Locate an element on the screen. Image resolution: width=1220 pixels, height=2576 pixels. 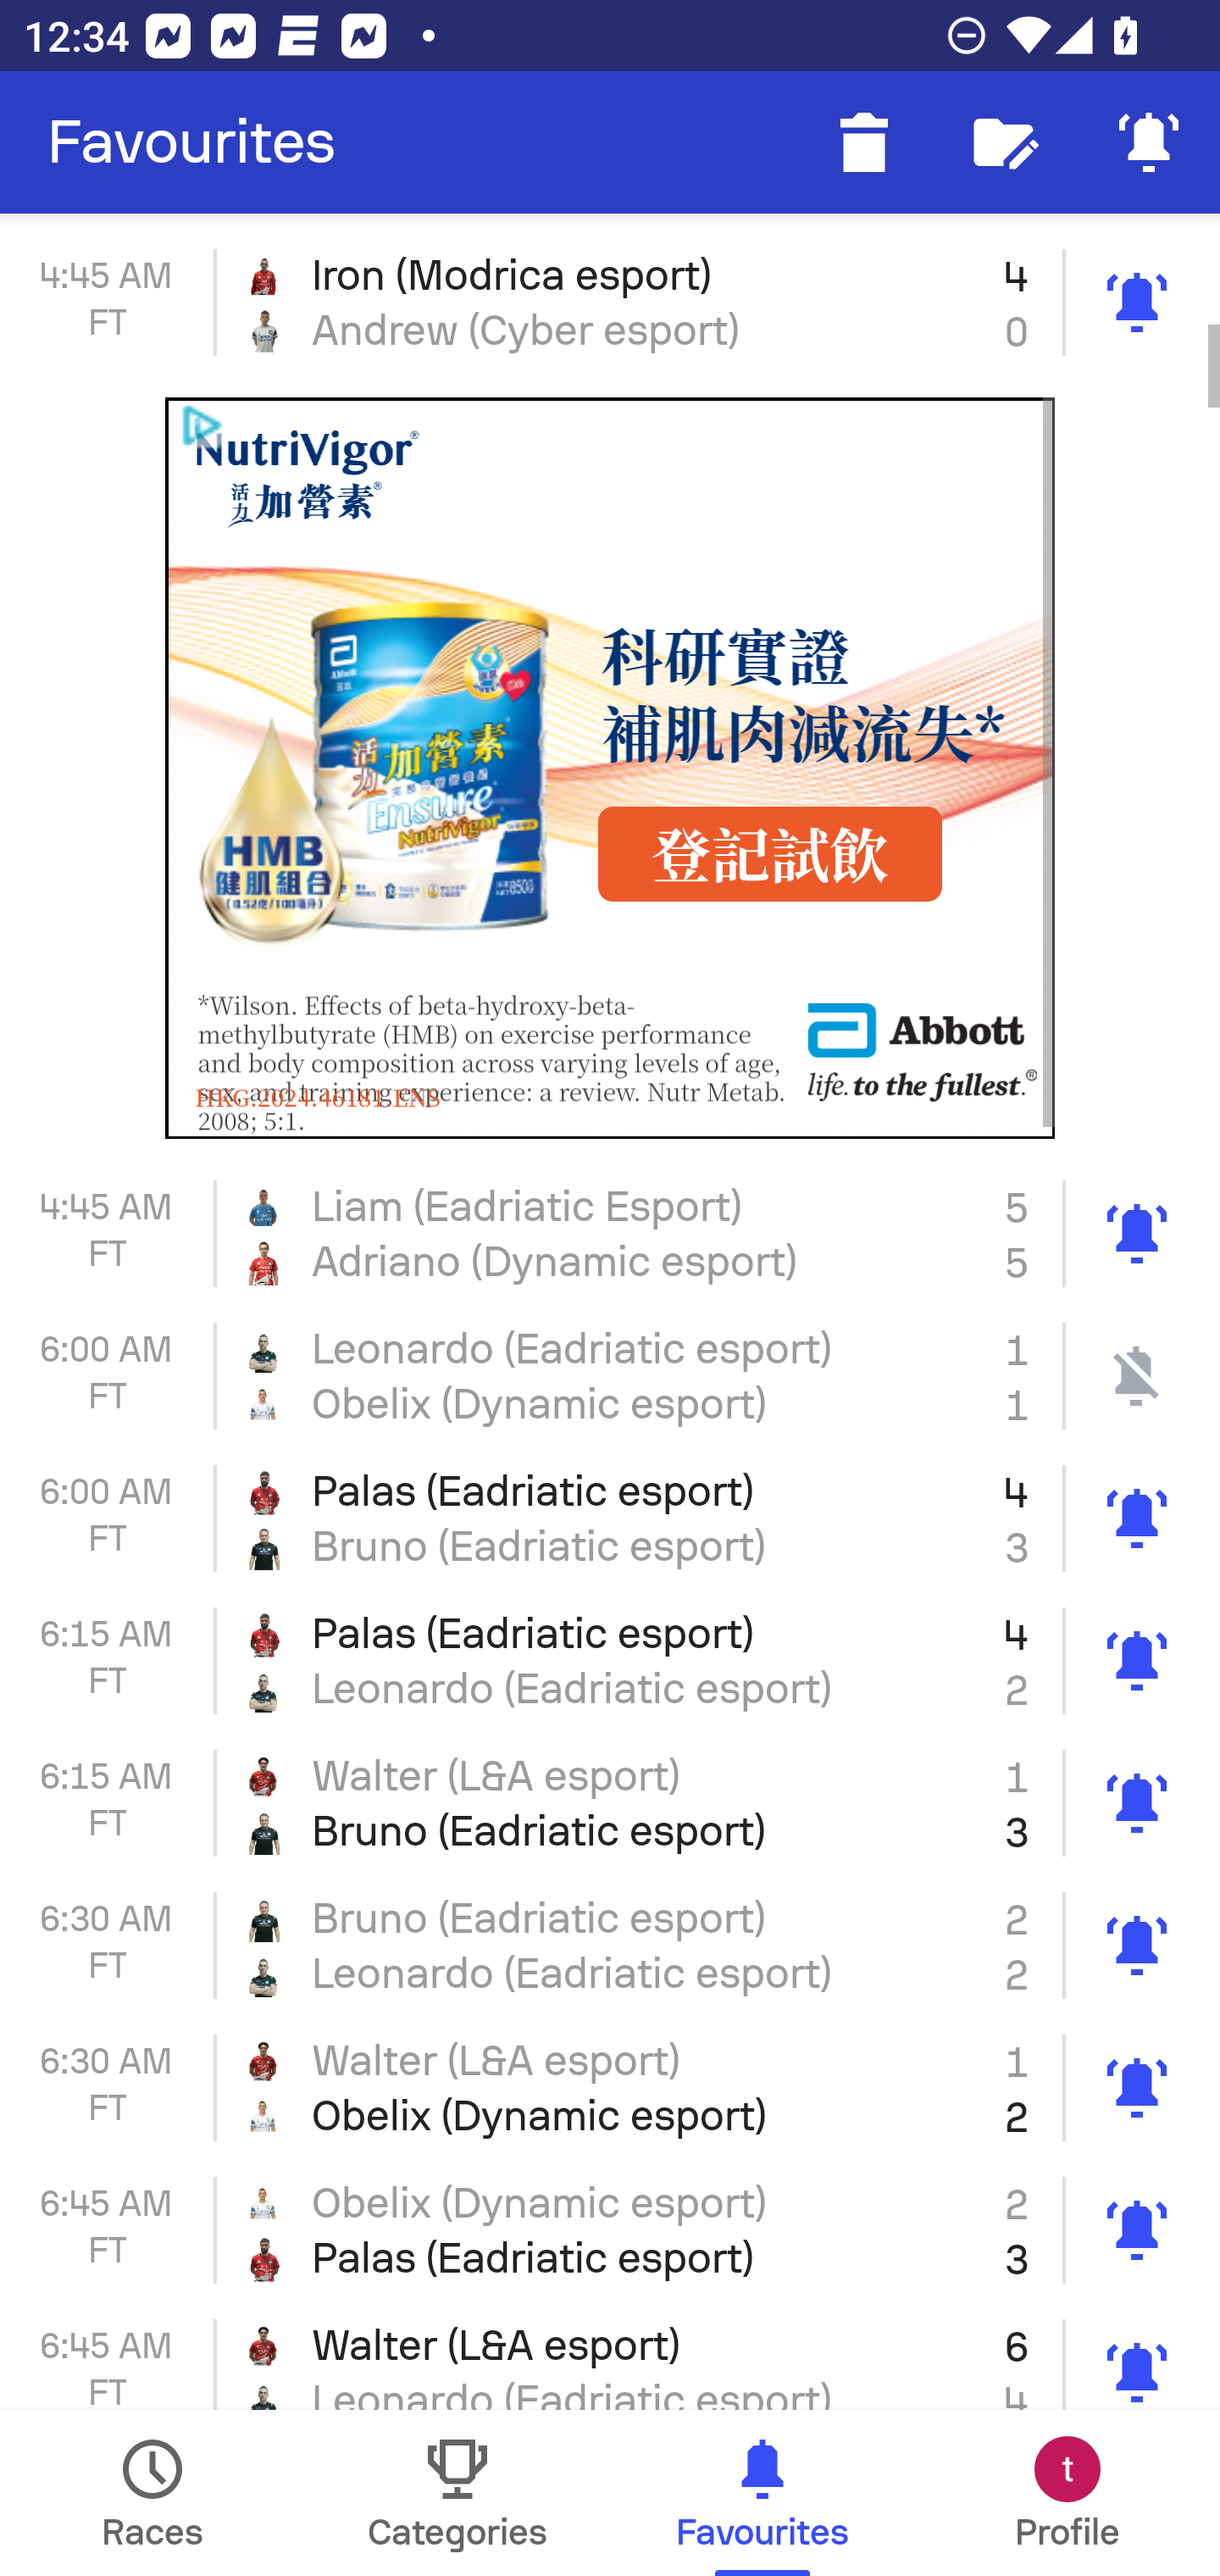
Favourites is located at coordinates (191, 142).